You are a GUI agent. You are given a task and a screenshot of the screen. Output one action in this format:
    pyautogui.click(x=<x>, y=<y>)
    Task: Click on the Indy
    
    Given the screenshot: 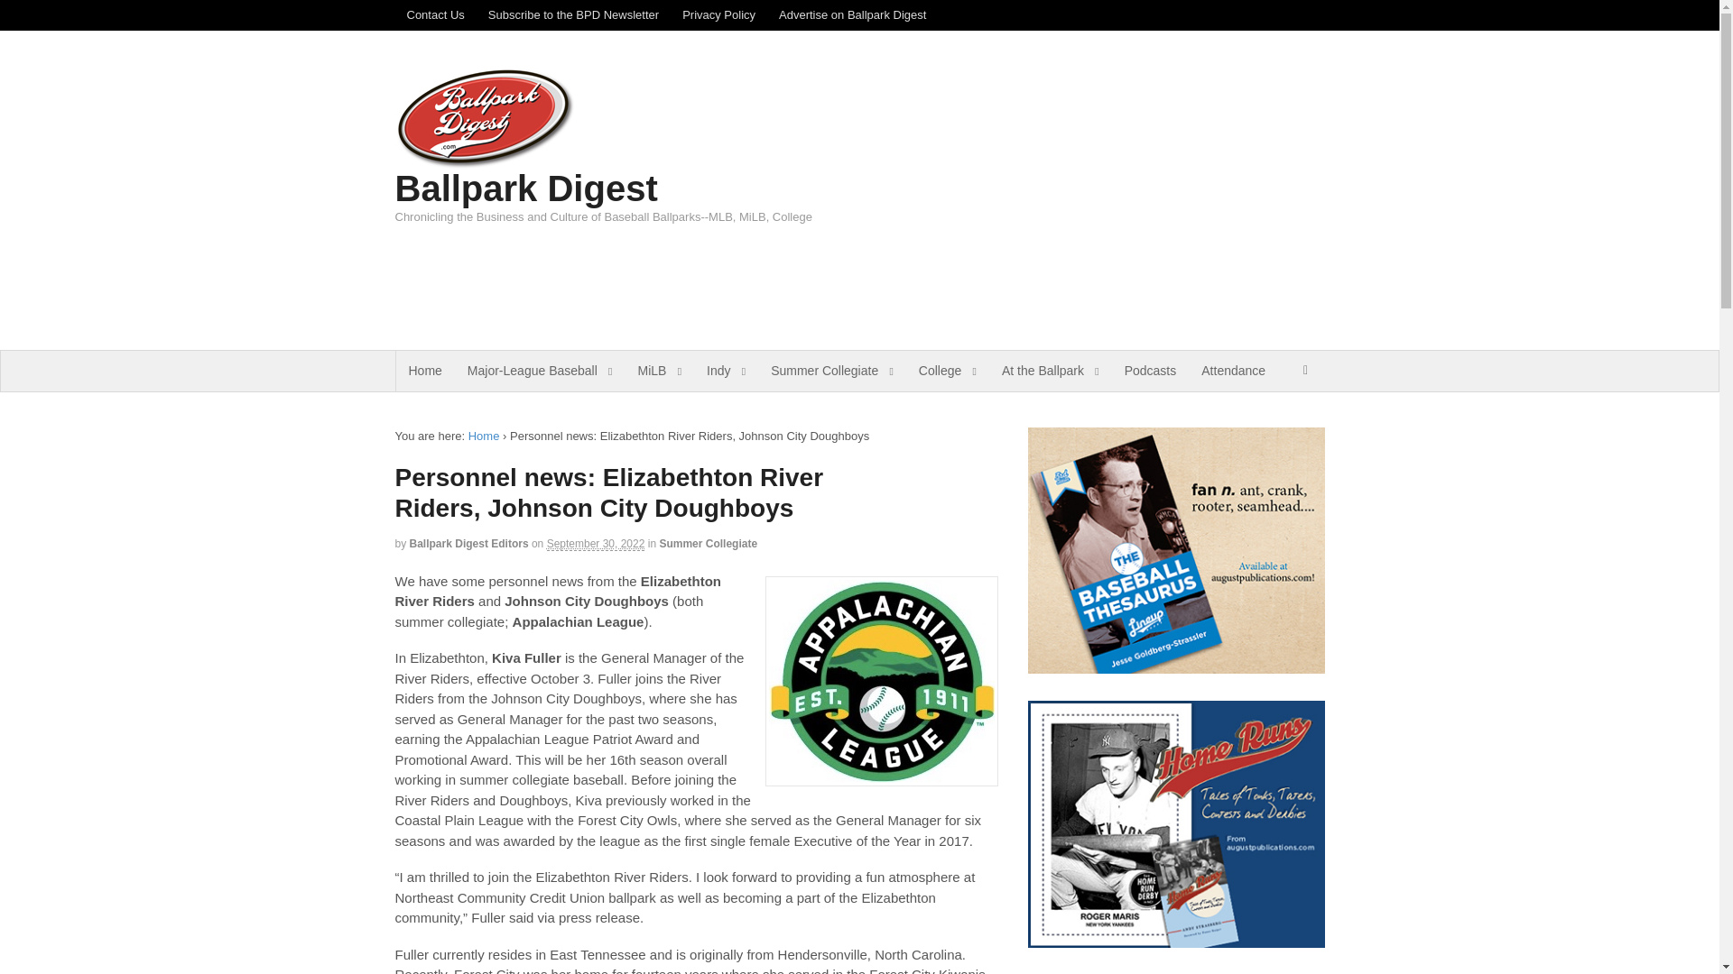 What is the action you would take?
    pyautogui.click(x=726, y=371)
    